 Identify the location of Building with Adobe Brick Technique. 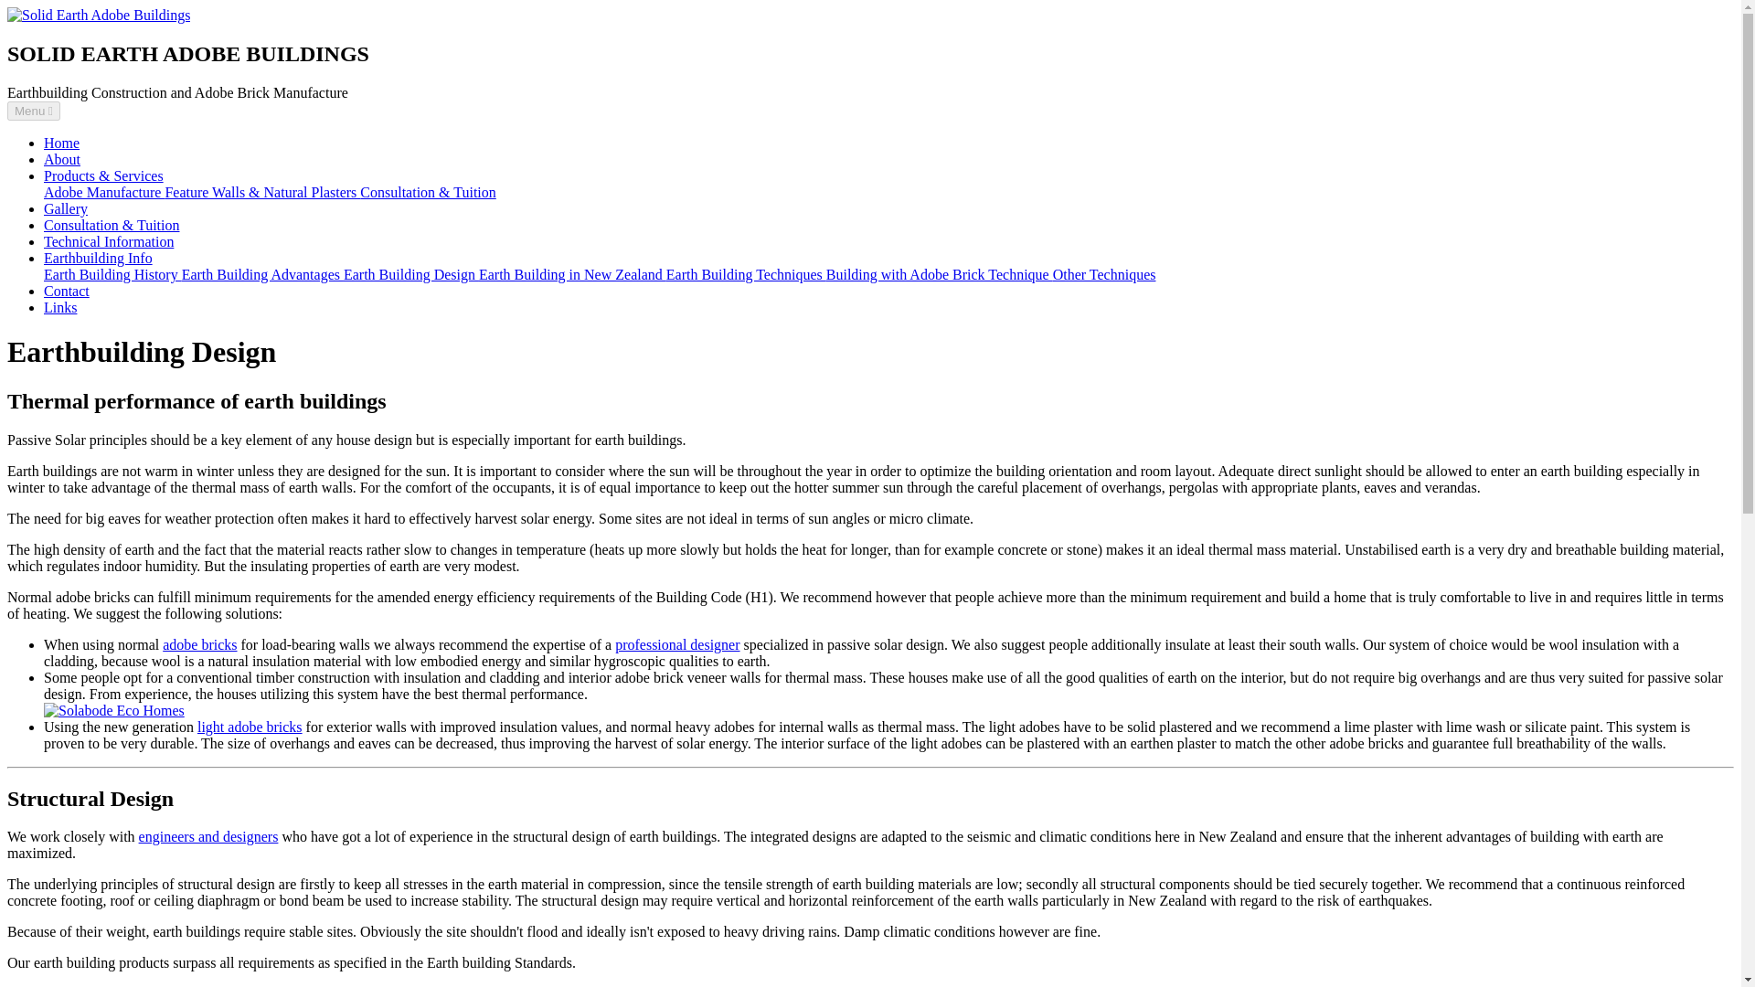
(940, 274).